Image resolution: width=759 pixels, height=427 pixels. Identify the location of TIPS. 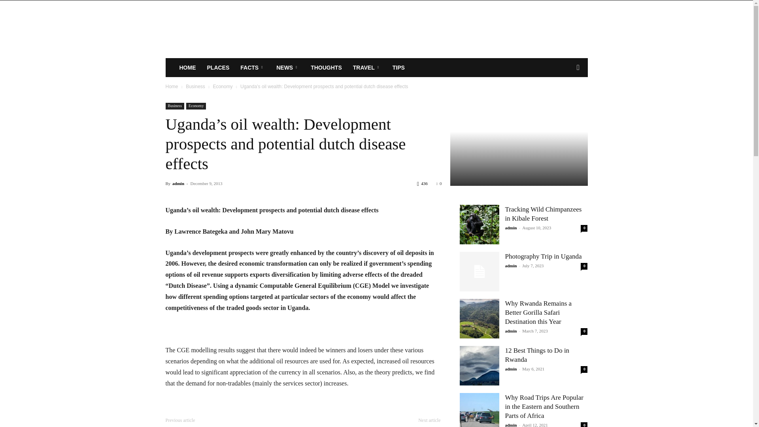
(398, 67).